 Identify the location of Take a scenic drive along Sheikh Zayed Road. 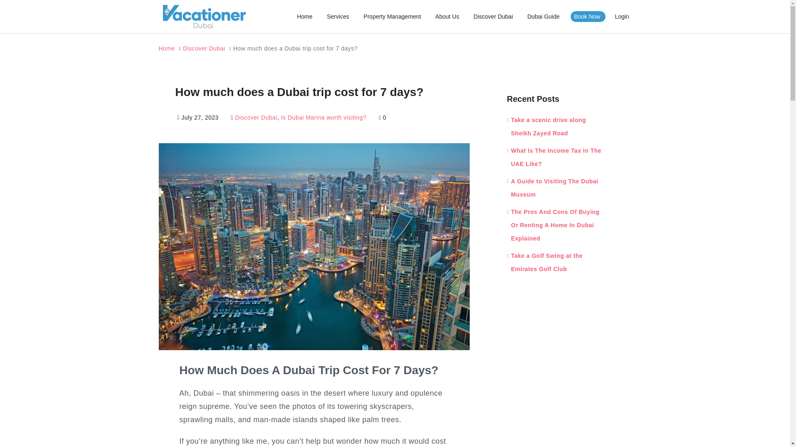
(546, 127).